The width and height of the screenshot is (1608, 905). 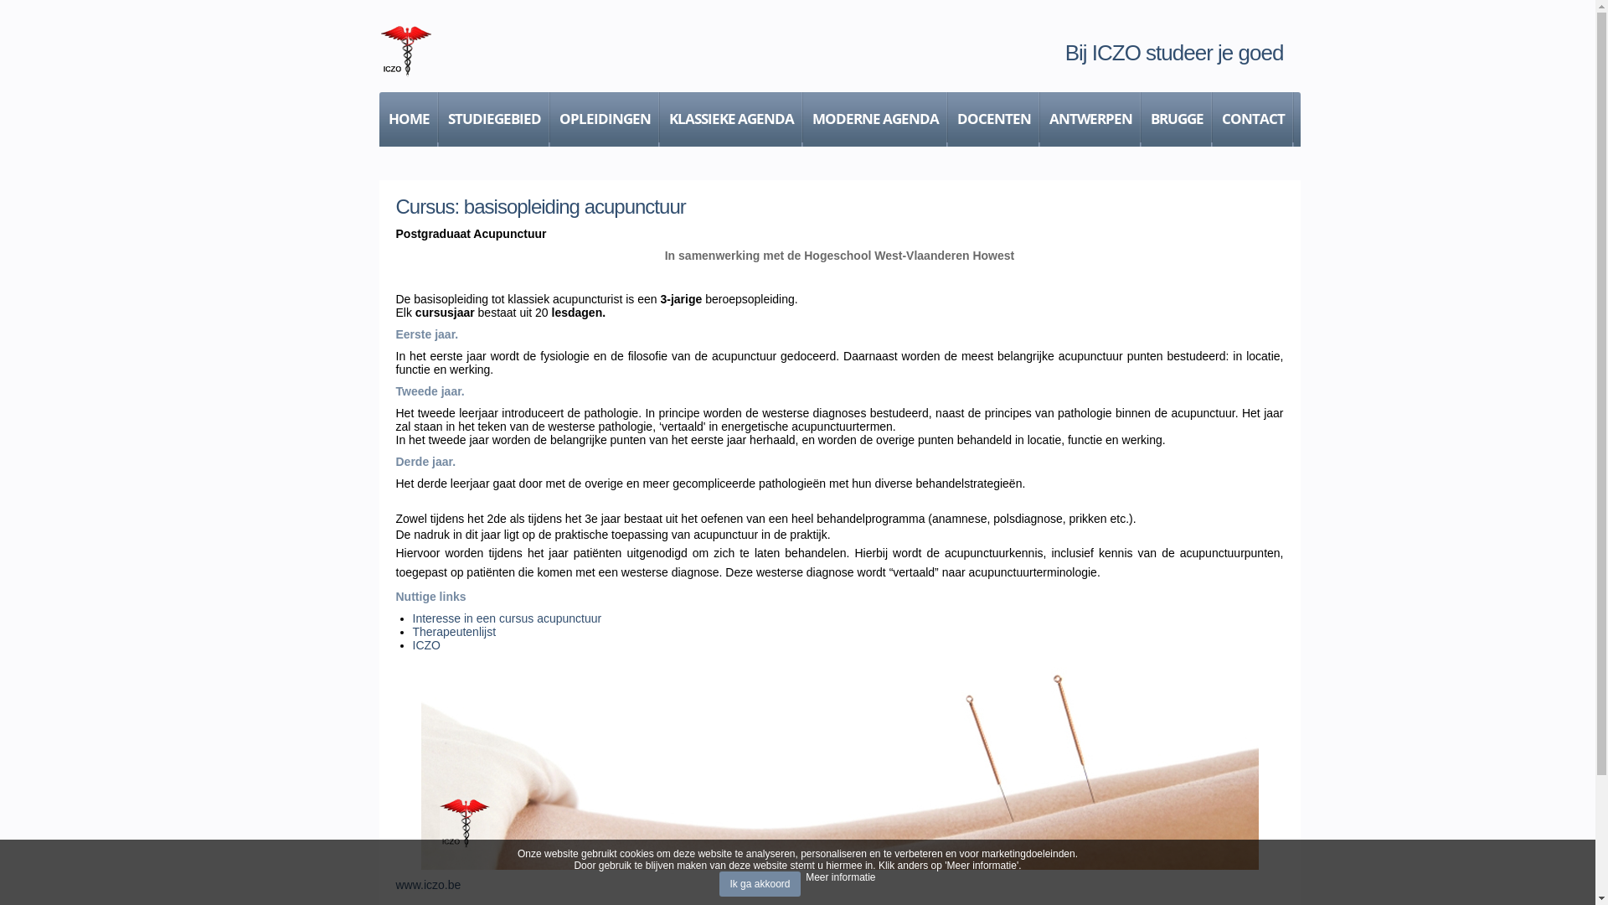 What do you see at coordinates (1090, 119) in the screenshot?
I see `ANTWERPEN` at bounding box center [1090, 119].